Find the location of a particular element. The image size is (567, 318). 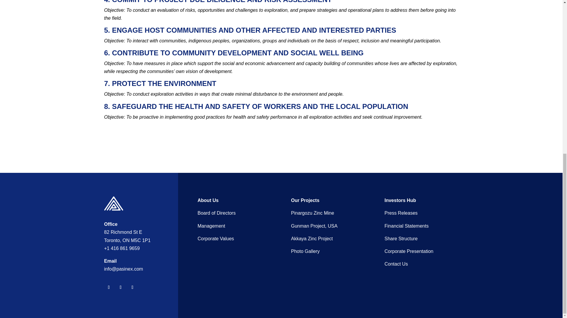

Financial Statements is located at coordinates (406, 226).